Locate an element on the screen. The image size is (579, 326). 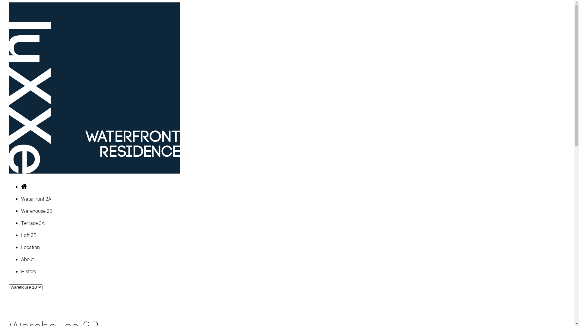
Terrace 3A is located at coordinates (33, 223).